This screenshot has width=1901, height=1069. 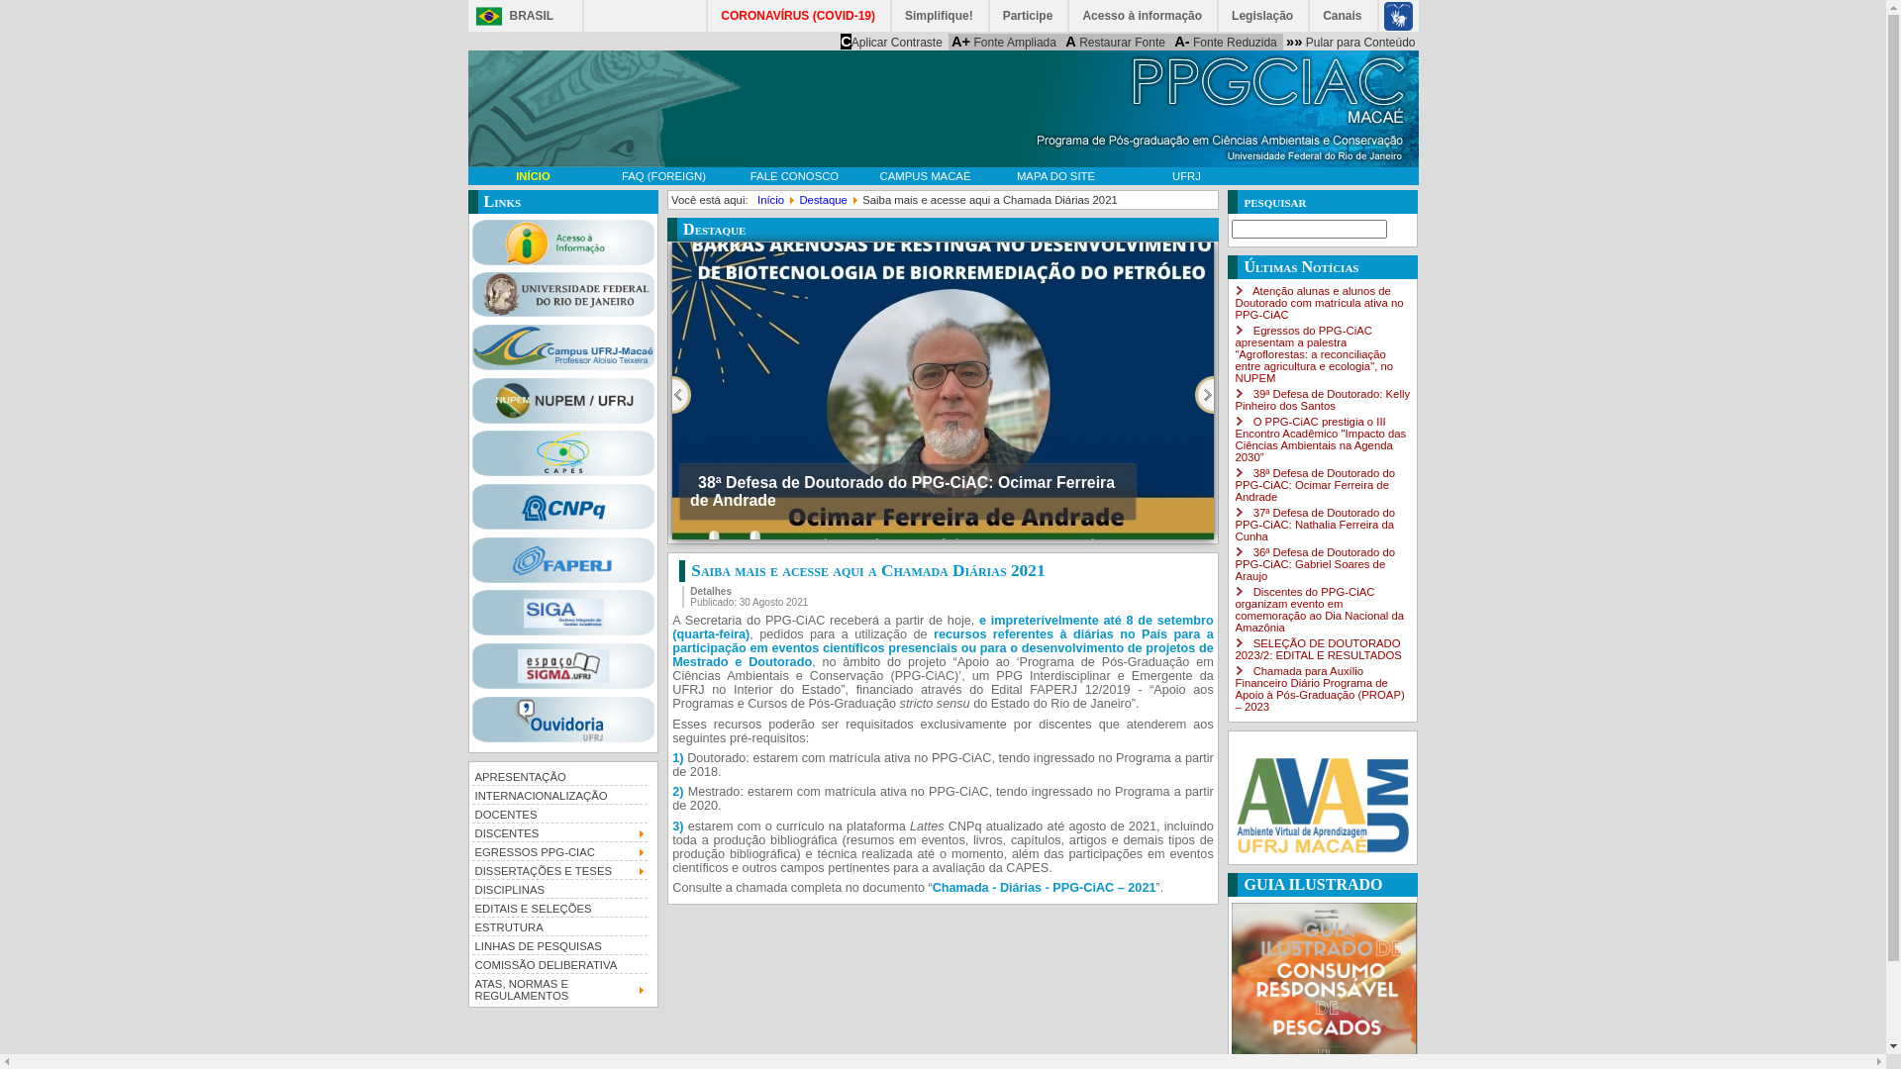 I want to click on Destaque, so click(x=824, y=200).